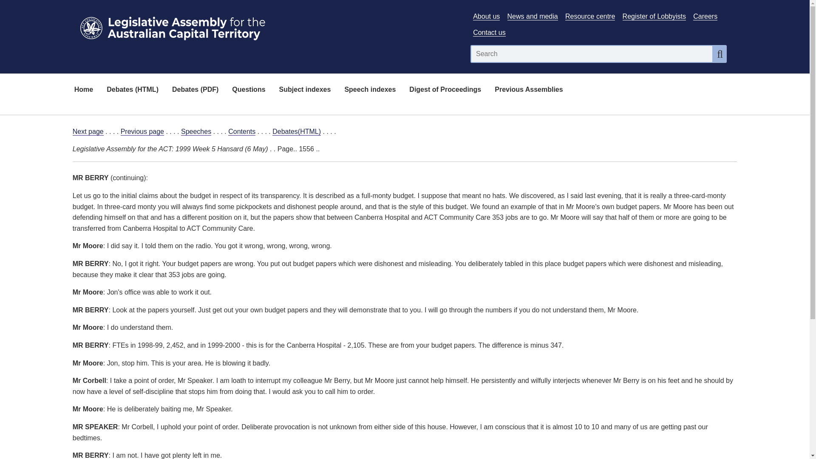 Image resolution: width=816 pixels, height=459 pixels. What do you see at coordinates (529, 90) in the screenshot?
I see `Previous Assemblies` at bounding box center [529, 90].